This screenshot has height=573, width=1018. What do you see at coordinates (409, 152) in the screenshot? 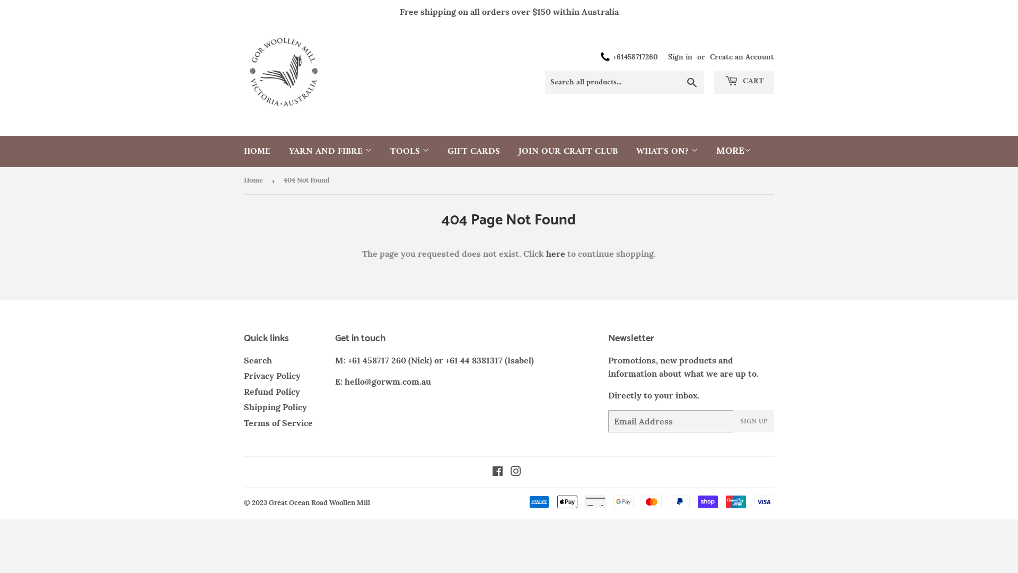
I see `TOOLS` at bounding box center [409, 152].